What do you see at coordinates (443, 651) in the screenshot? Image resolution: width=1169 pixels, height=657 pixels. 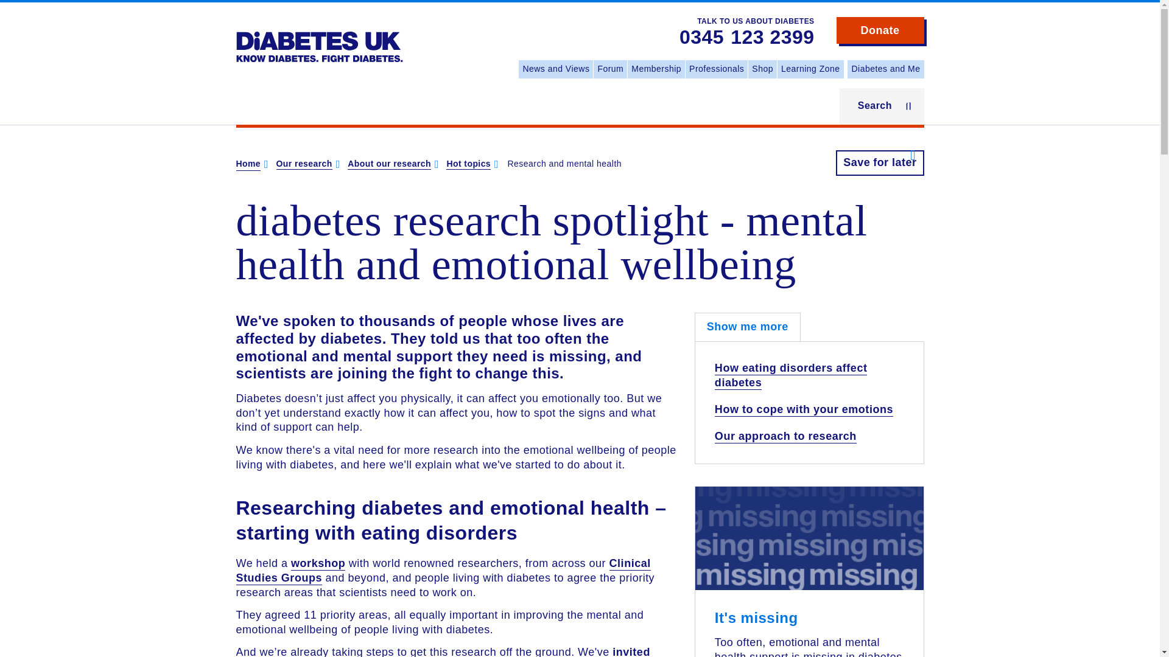 I see `invited scientists to apply for funding` at bounding box center [443, 651].